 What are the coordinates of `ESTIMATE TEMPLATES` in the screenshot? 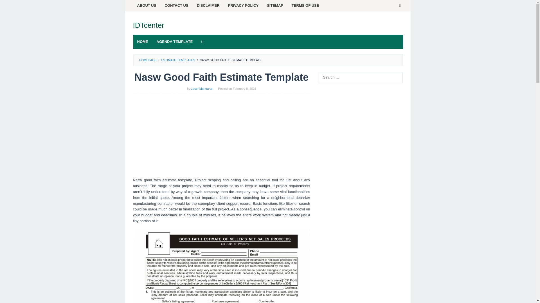 It's located at (178, 60).